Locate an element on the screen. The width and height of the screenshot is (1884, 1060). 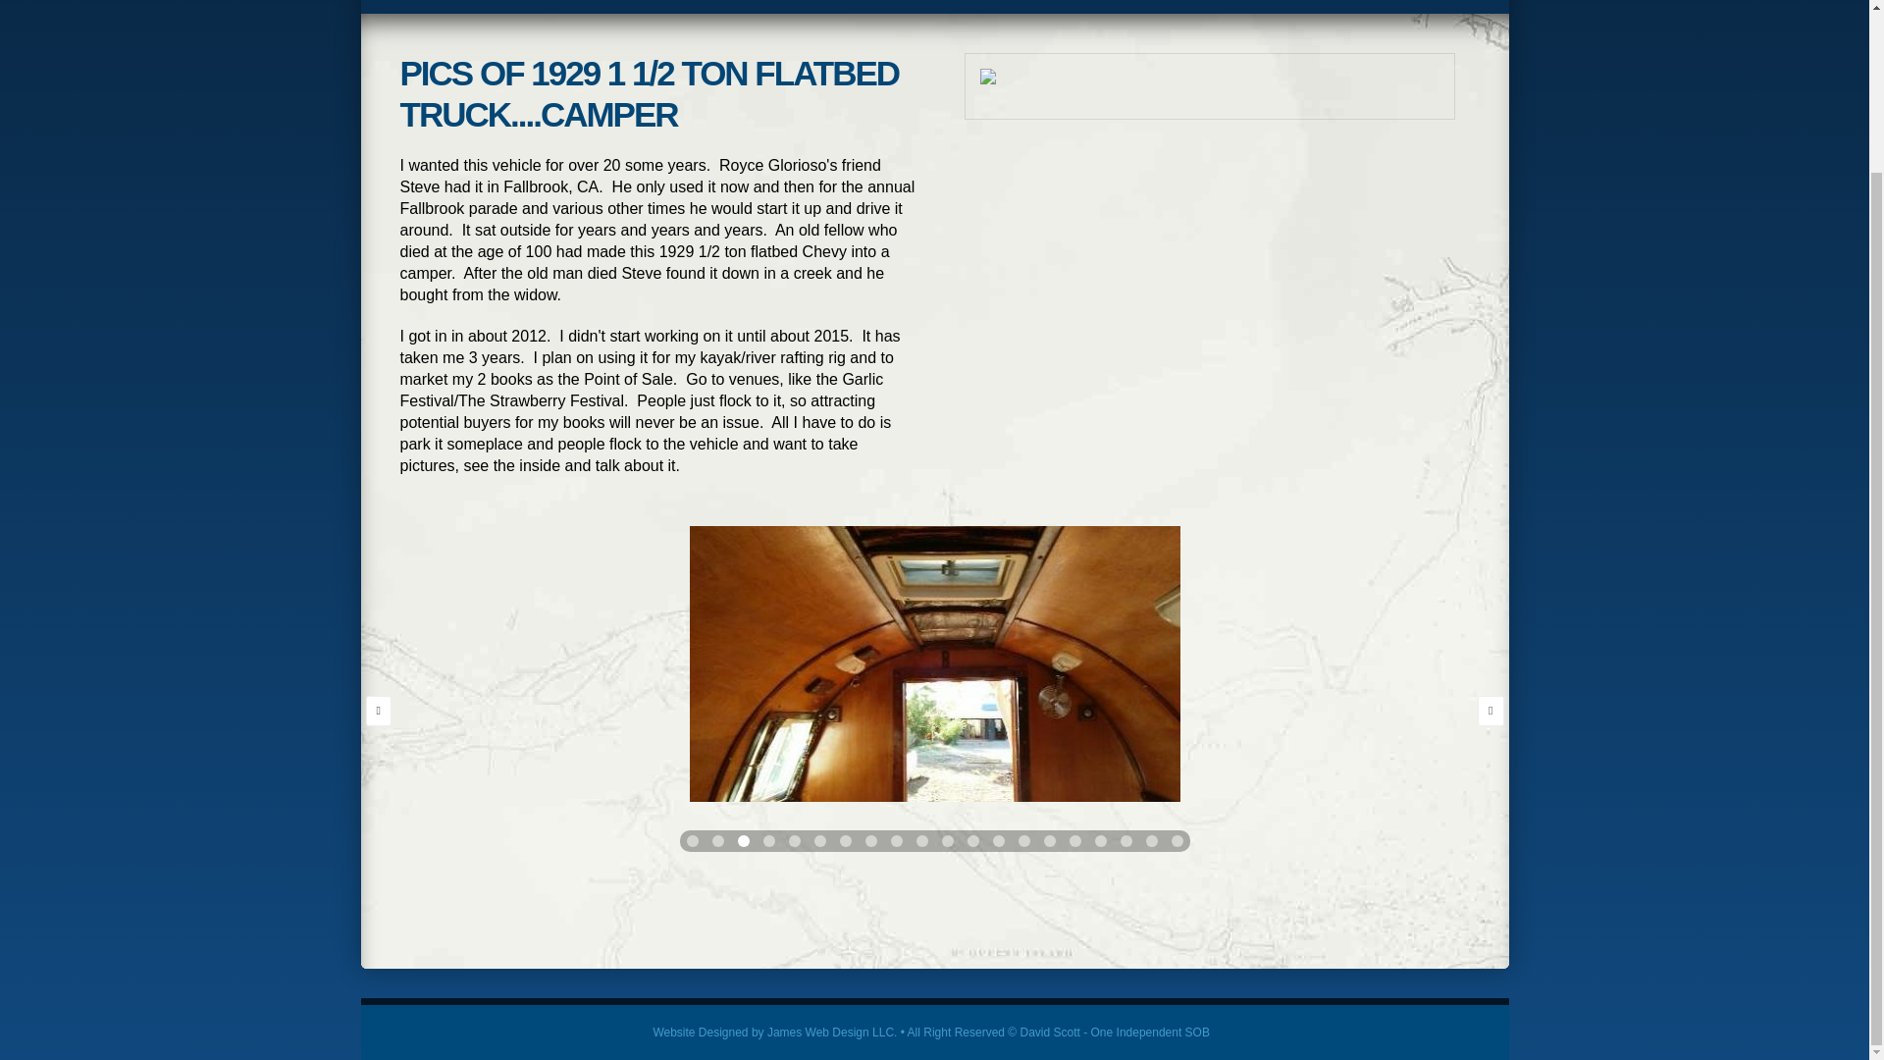
Home is located at coordinates (413, 7).